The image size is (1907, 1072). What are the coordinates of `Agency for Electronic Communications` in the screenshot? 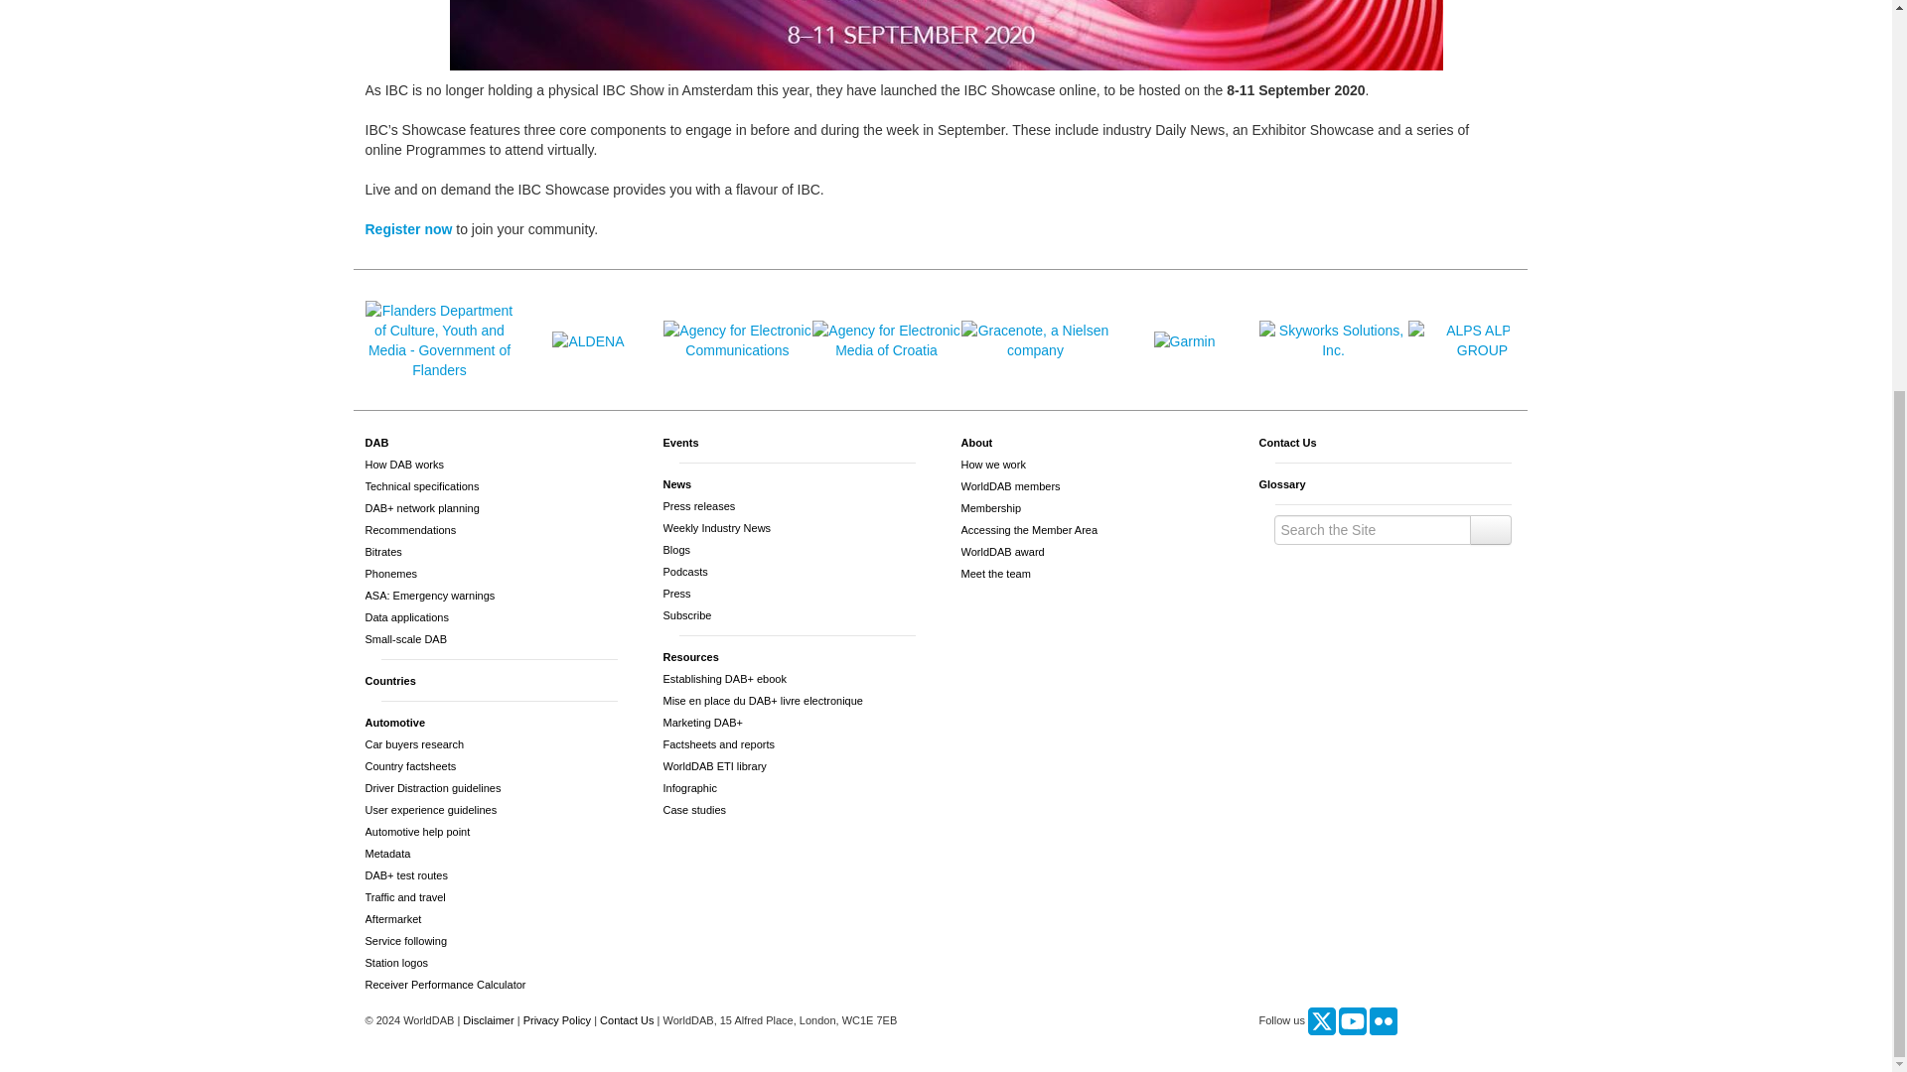 It's located at (737, 339).